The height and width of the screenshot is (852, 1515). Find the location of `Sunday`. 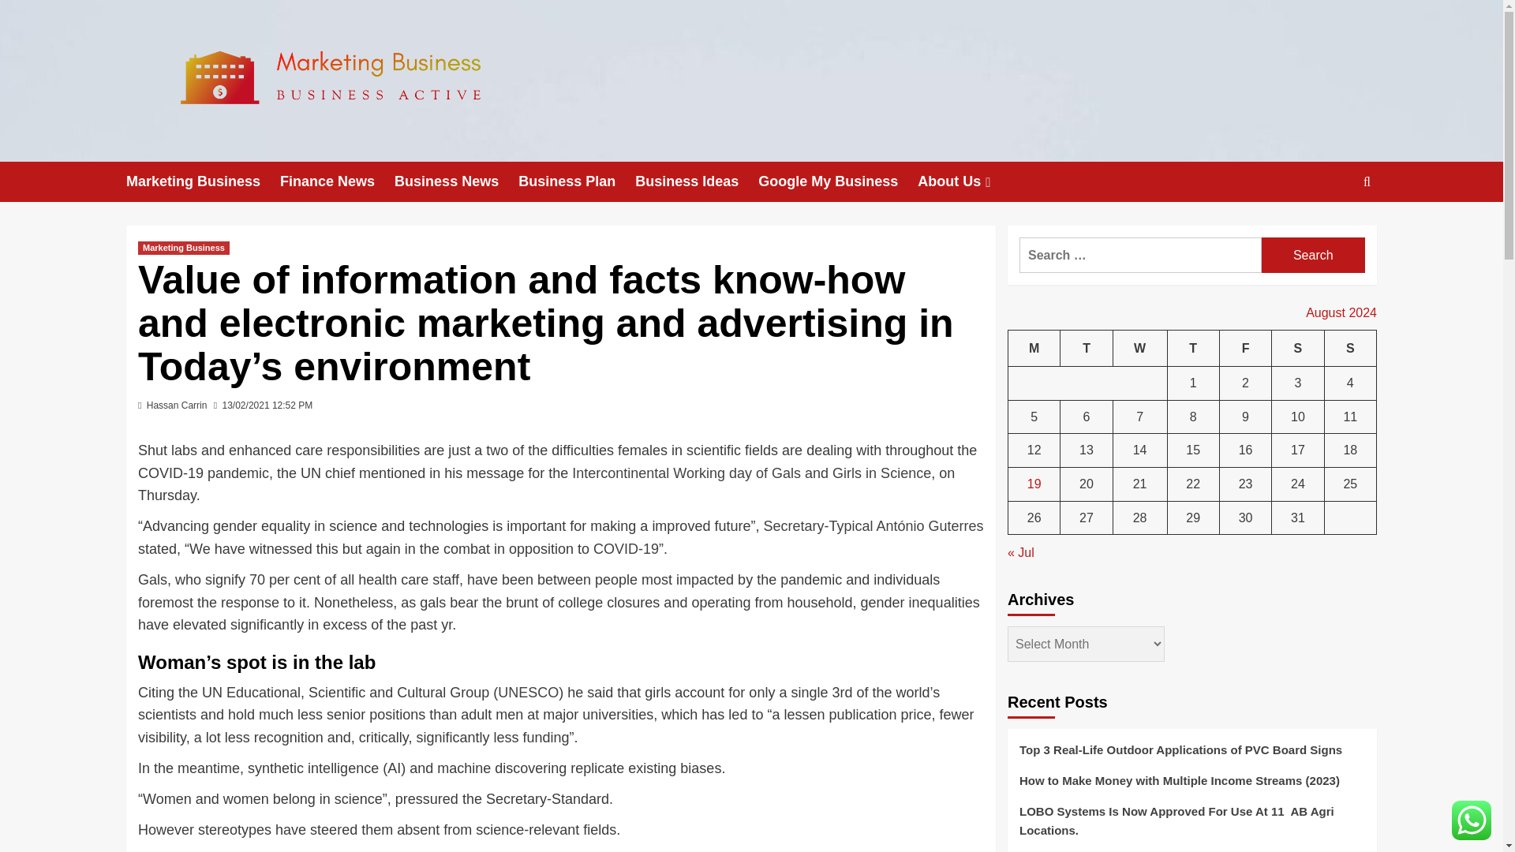

Sunday is located at coordinates (1349, 348).